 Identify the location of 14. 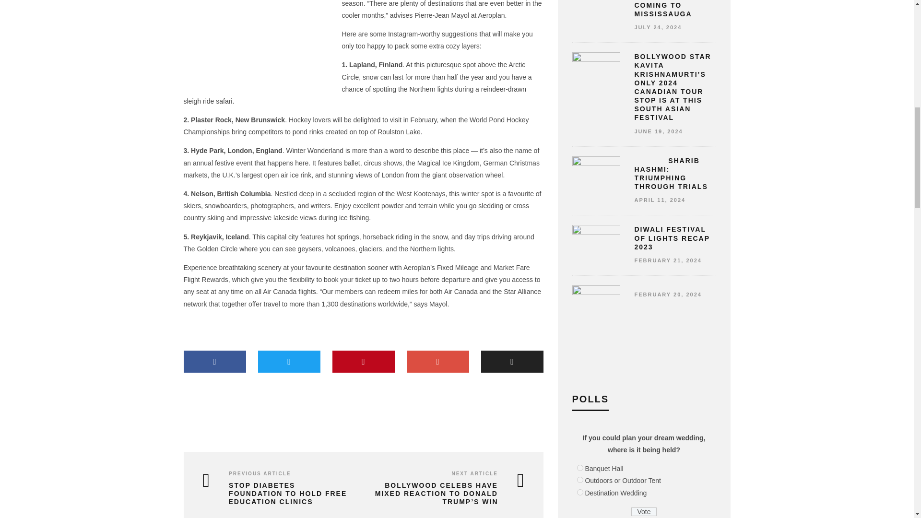
(579, 480).